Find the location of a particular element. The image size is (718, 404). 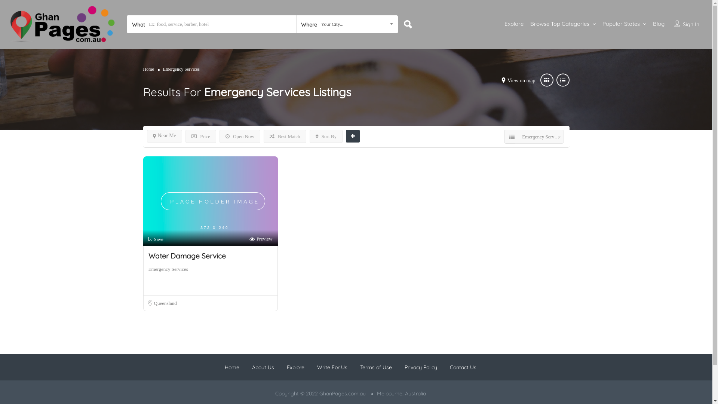

Contact Us is located at coordinates (463, 367).